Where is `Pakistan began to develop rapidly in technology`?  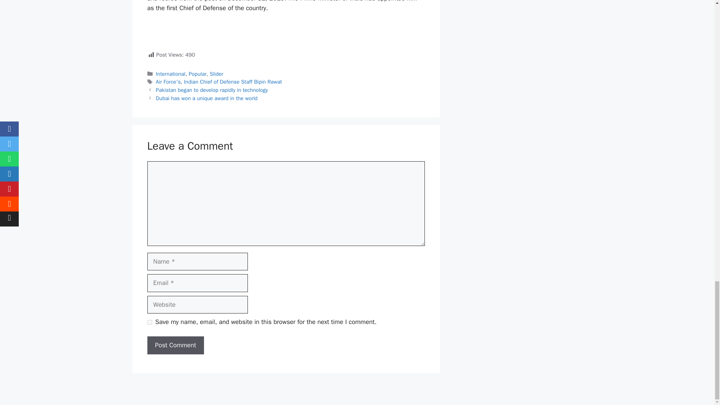 Pakistan began to develop rapidly in technology is located at coordinates (212, 90).